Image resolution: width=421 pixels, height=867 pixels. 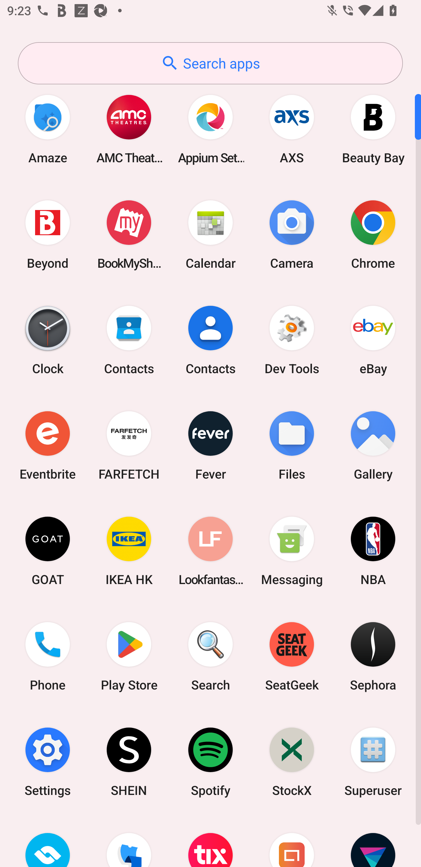 What do you see at coordinates (292, 445) in the screenshot?
I see `Files` at bounding box center [292, 445].